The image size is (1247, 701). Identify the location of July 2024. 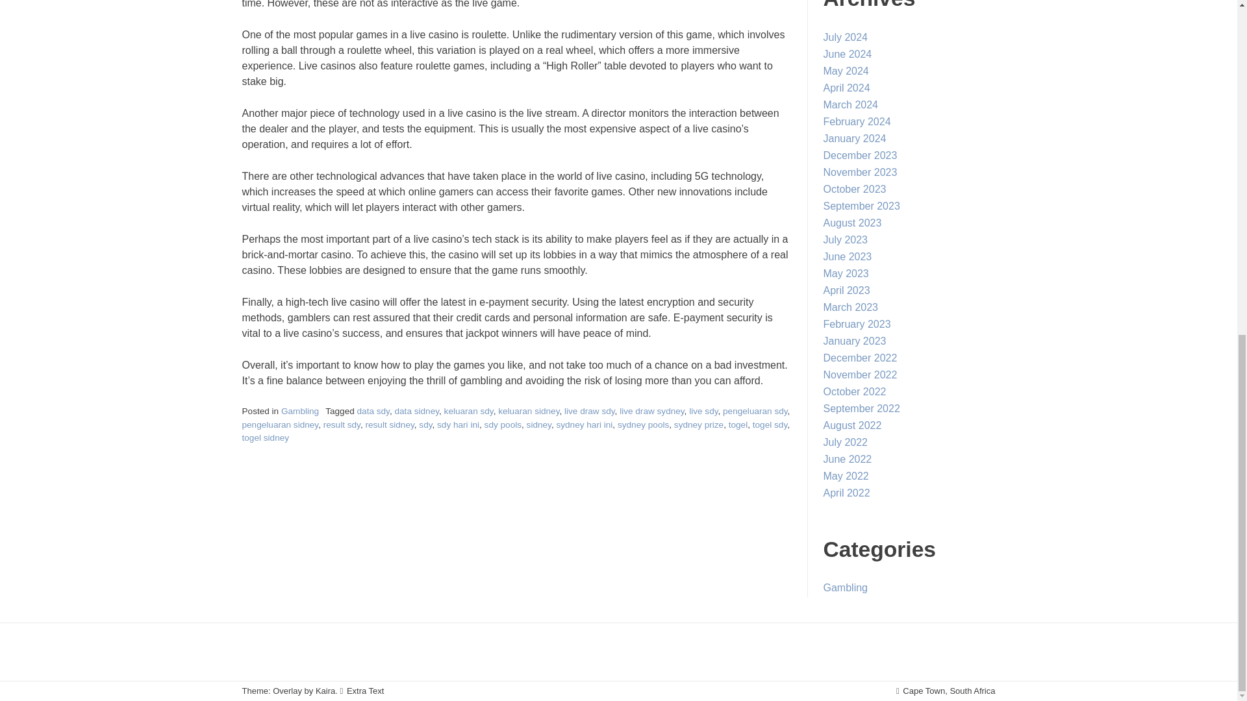
(846, 36).